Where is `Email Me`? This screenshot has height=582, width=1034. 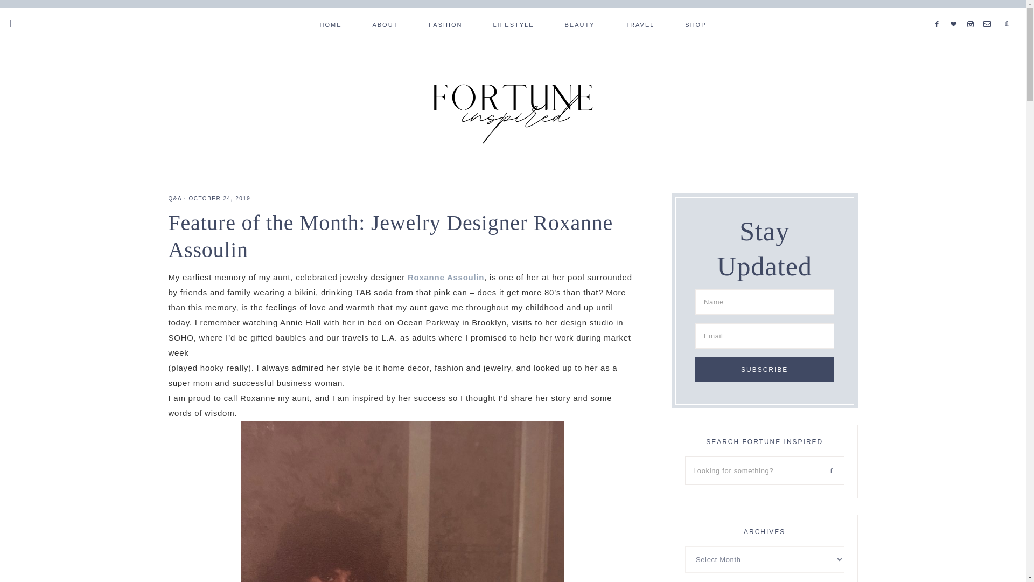 Email Me is located at coordinates (989, 11).